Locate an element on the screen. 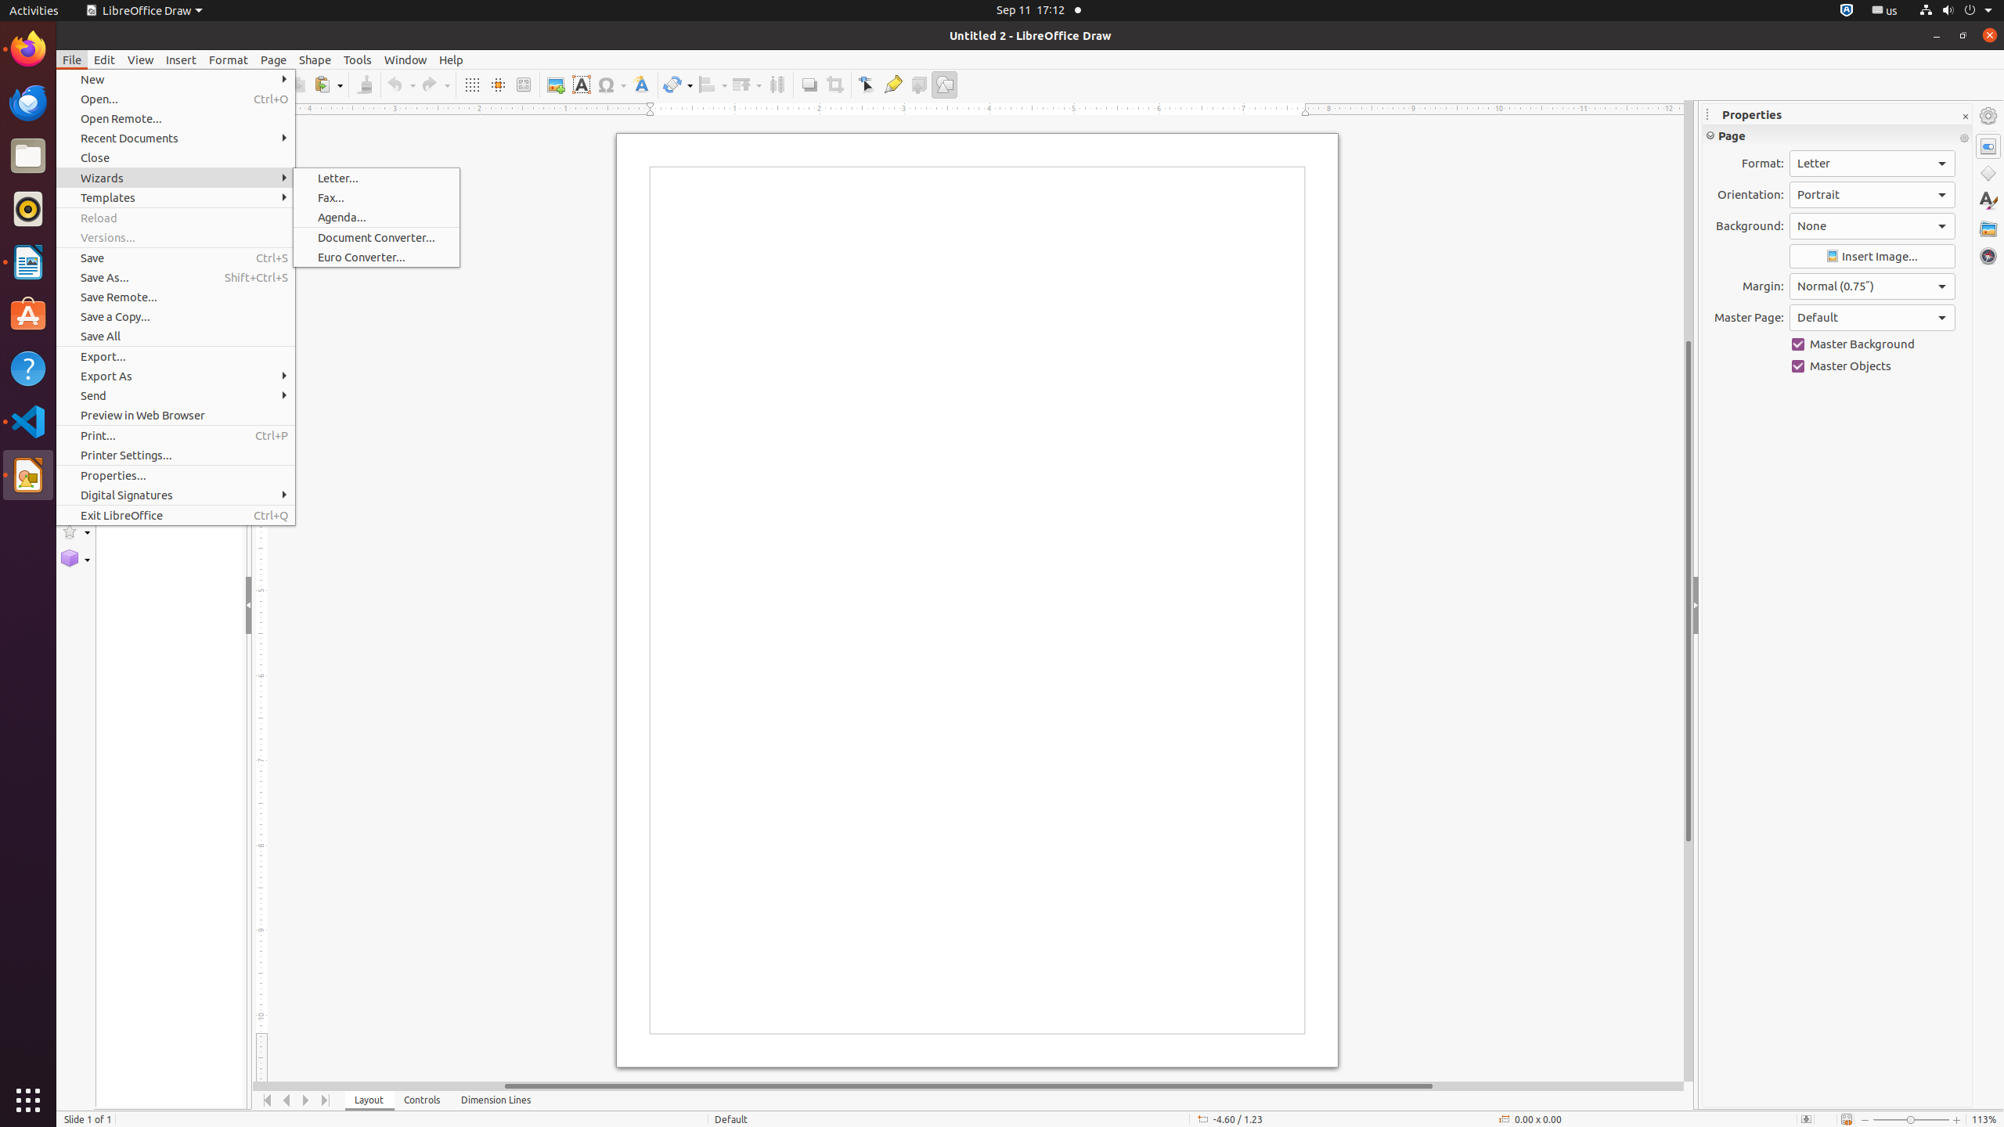 The image size is (2004, 1127). Properties is located at coordinates (1988, 146).